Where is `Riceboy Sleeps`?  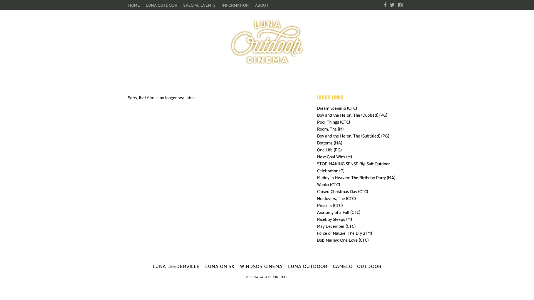 Riceboy Sleeps is located at coordinates (331, 219).